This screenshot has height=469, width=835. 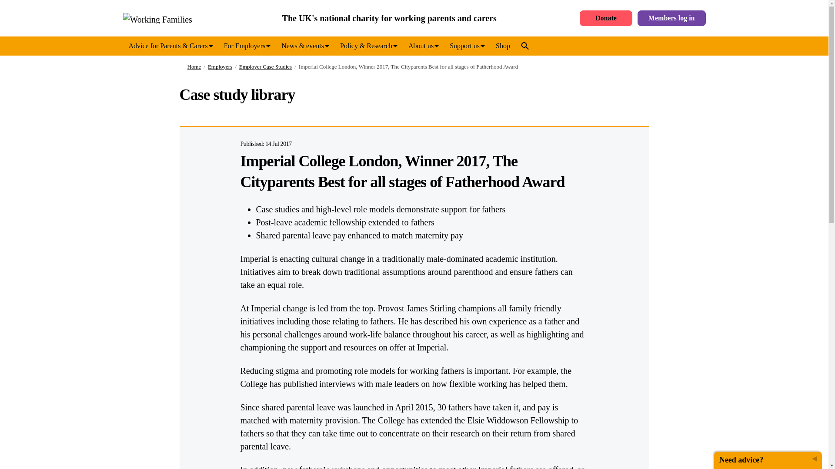 I want to click on Donate, so click(x=605, y=18).